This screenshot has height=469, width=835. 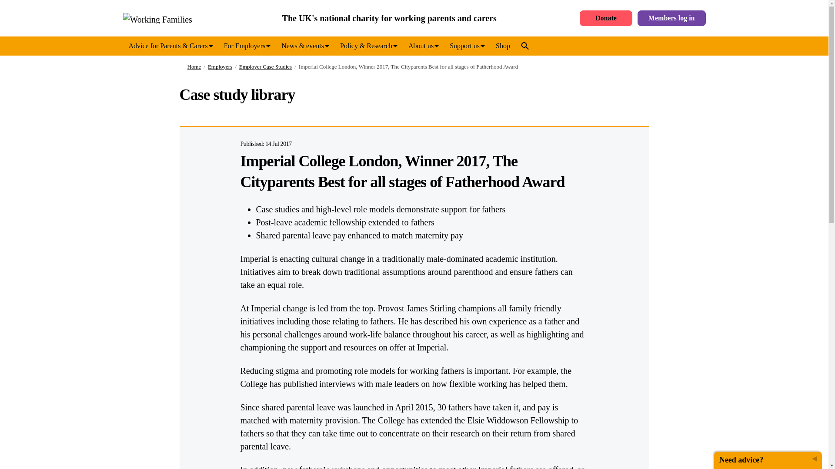 I want to click on Donate, so click(x=605, y=18).